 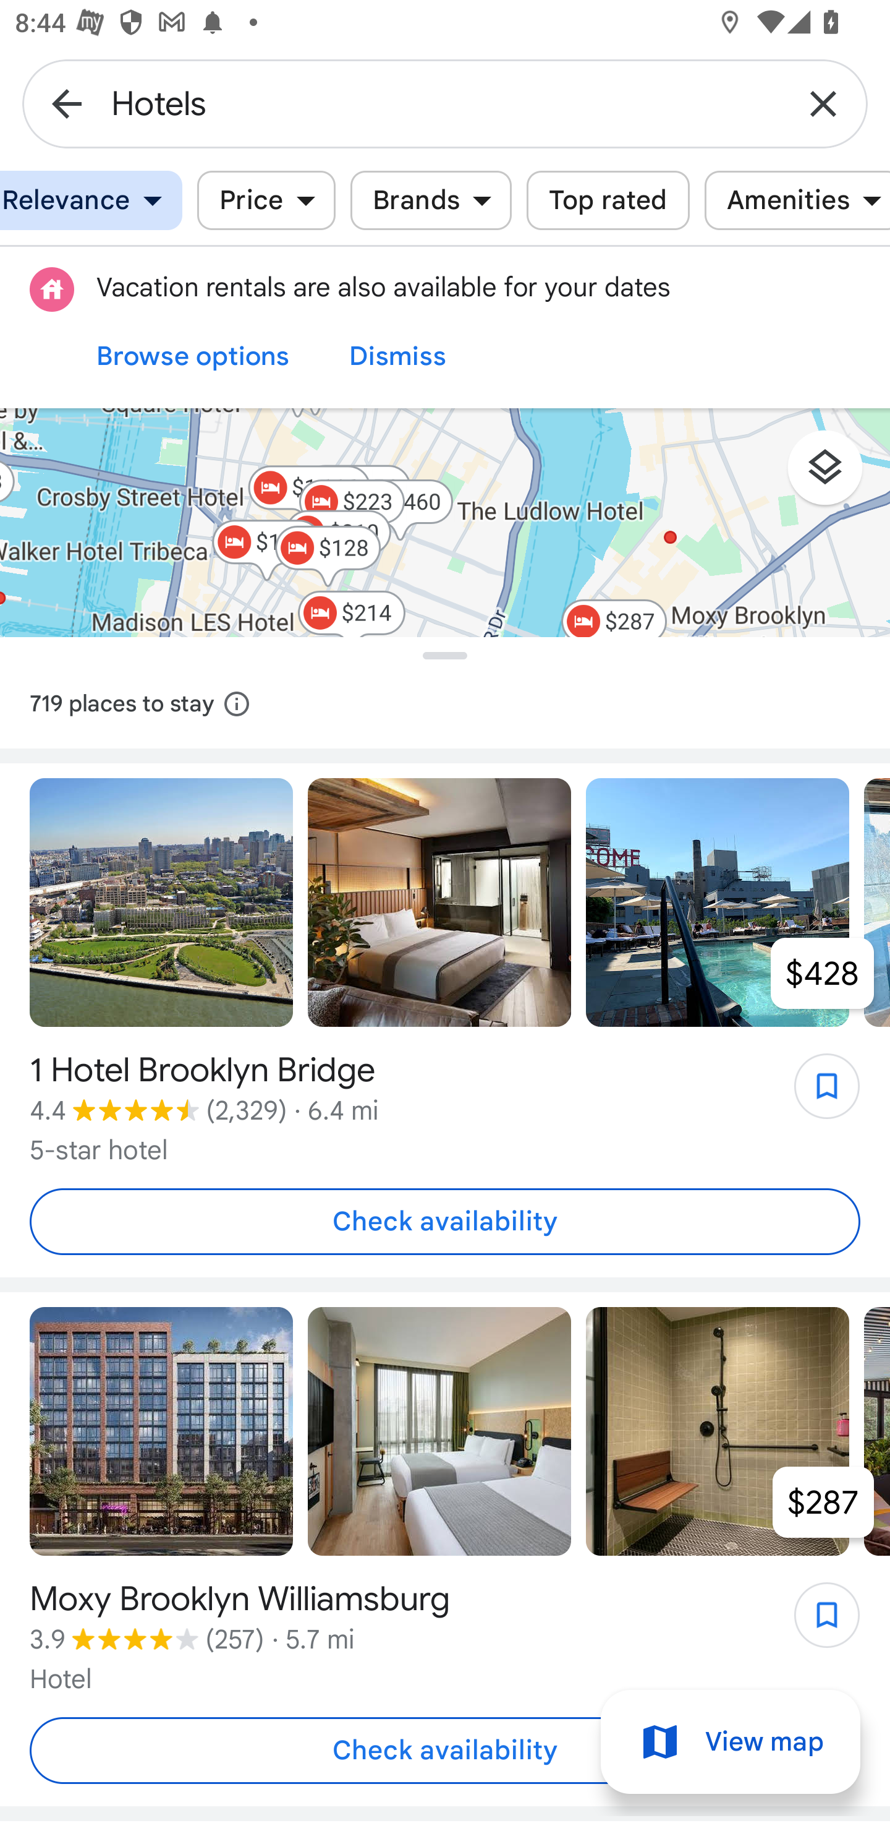 What do you see at coordinates (193, 356) in the screenshot?
I see `Browse options` at bounding box center [193, 356].